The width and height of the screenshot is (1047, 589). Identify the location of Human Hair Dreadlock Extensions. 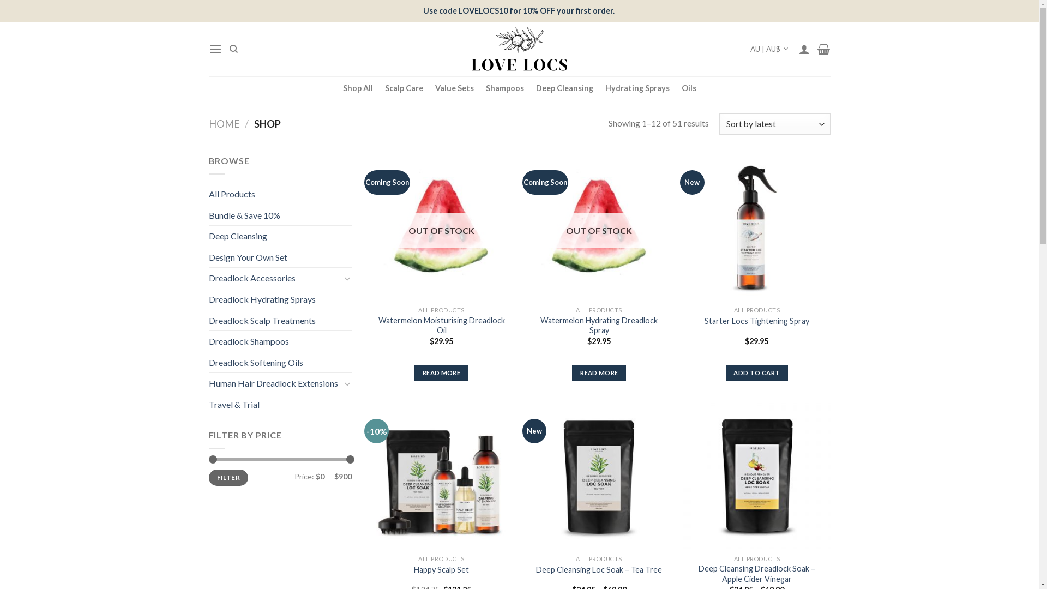
(274, 383).